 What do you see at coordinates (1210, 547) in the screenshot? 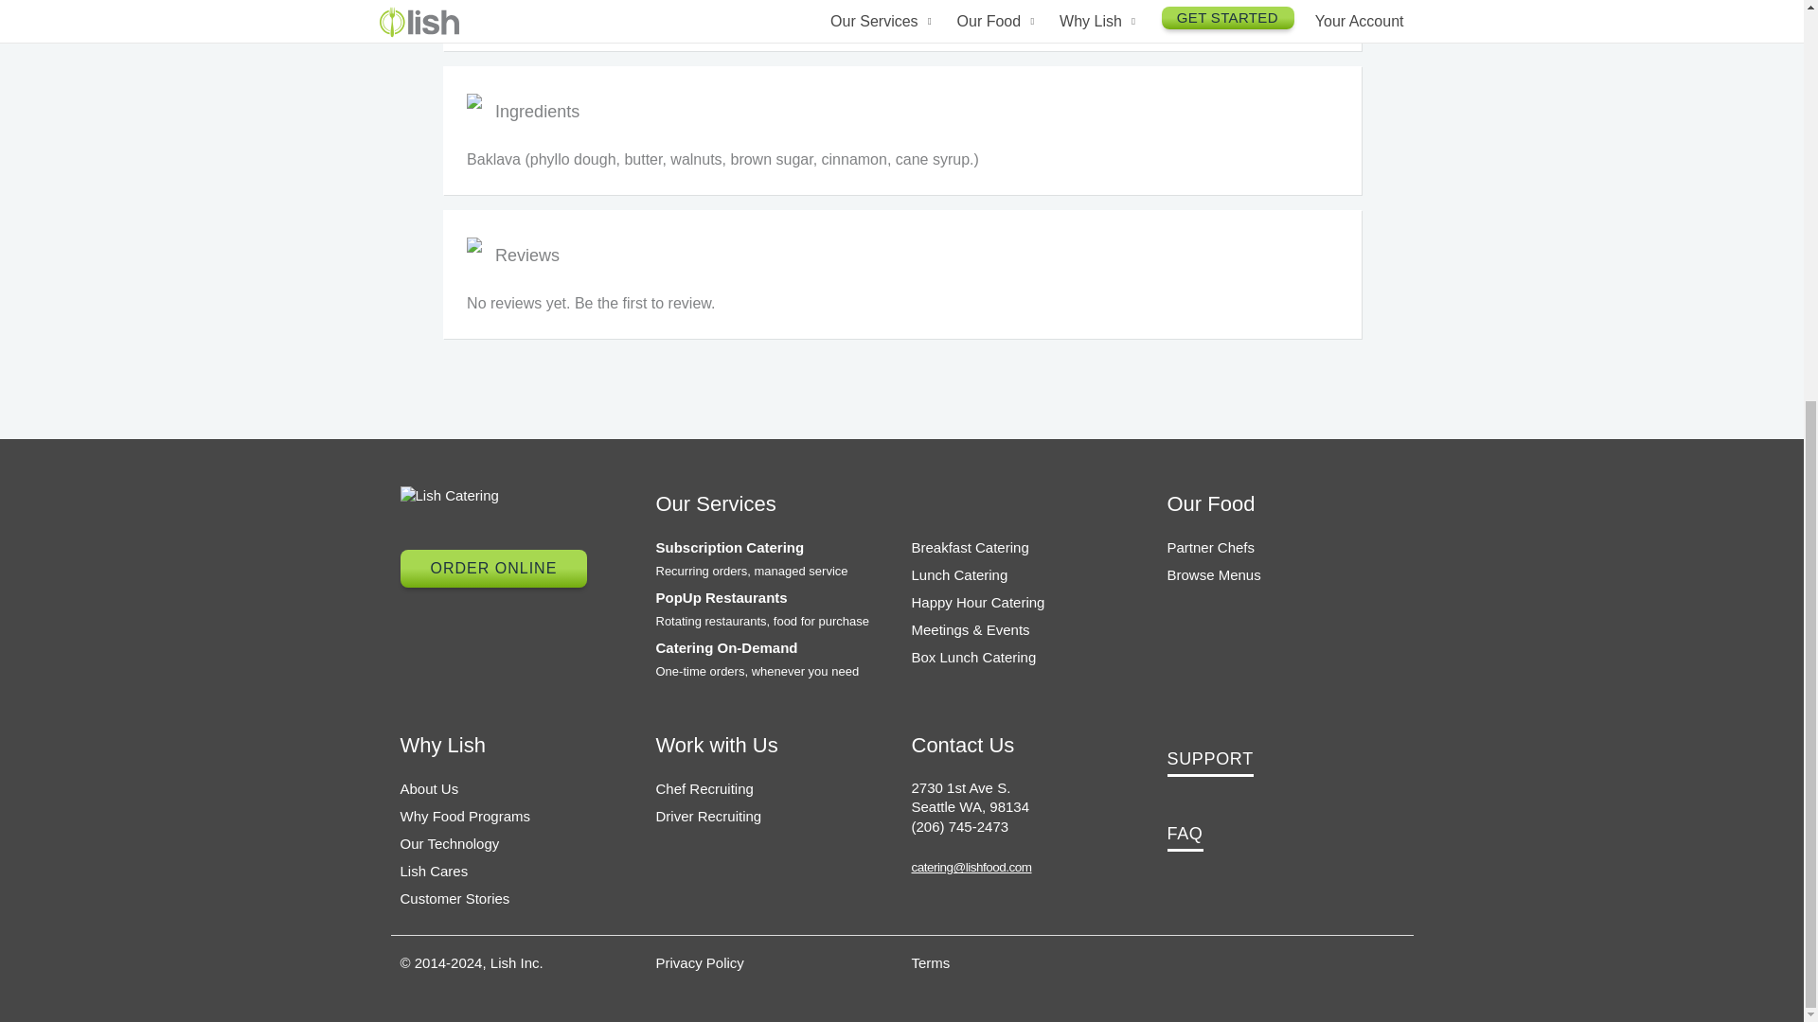
I see `Partner Chefs` at bounding box center [1210, 547].